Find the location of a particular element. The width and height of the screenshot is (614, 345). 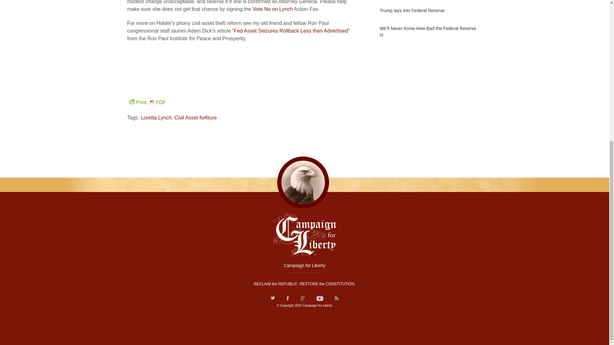

Civil Asset forfiture is located at coordinates (195, 118).